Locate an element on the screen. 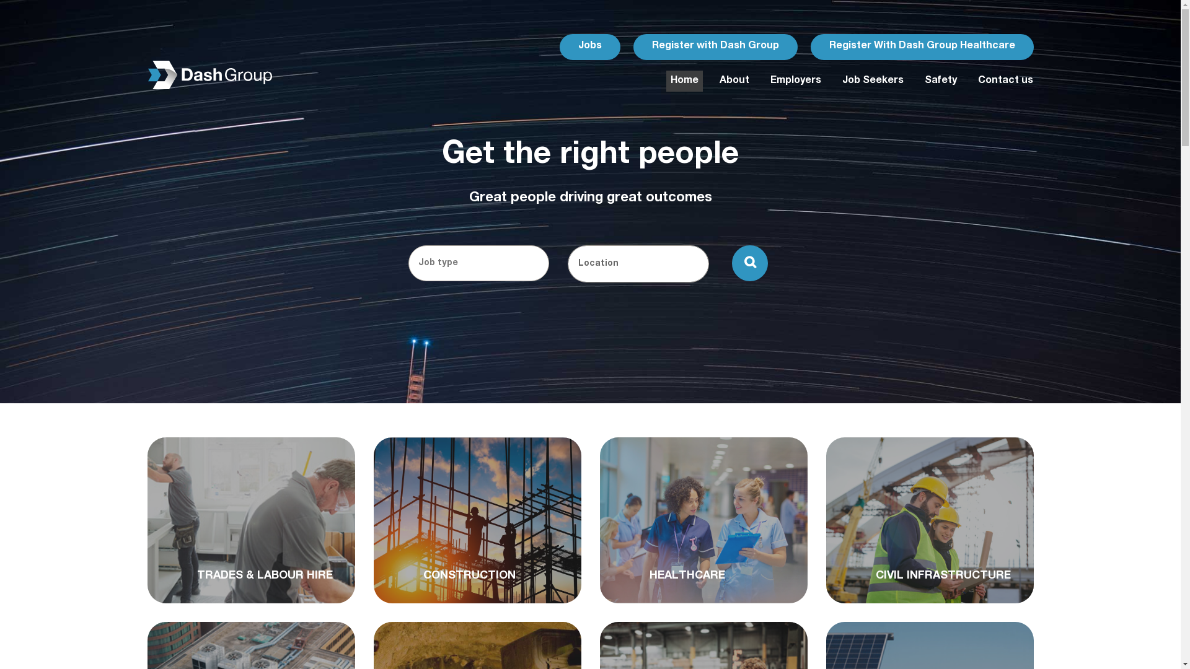  Register with Dash Group is located at coordinates (715, 46).